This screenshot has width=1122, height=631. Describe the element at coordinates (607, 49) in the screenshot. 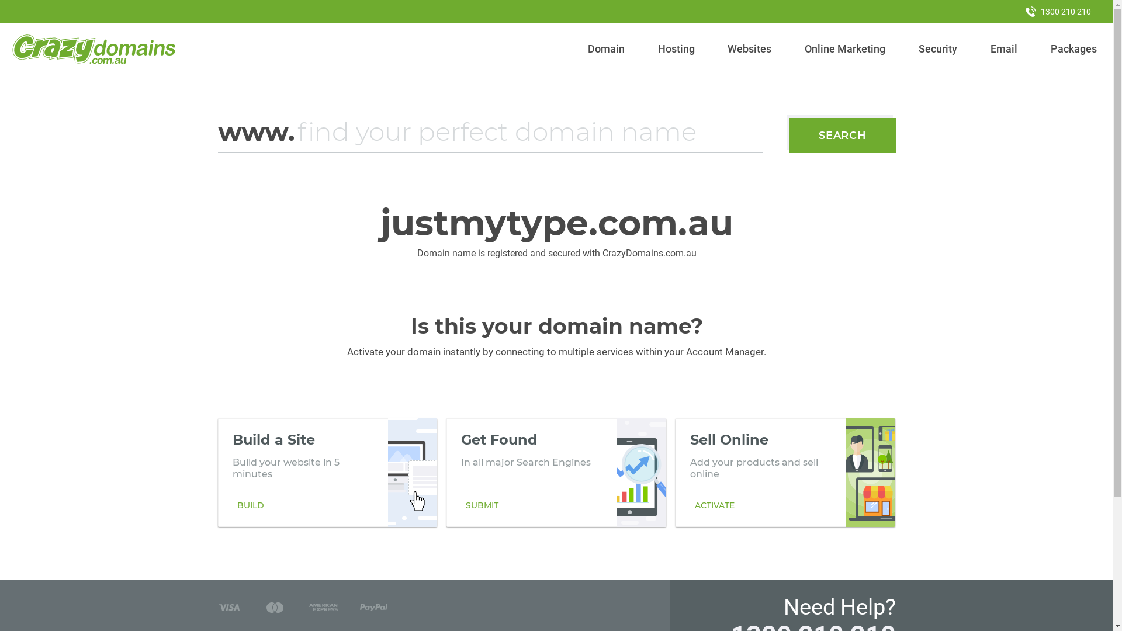

I see `Domain` at that location.